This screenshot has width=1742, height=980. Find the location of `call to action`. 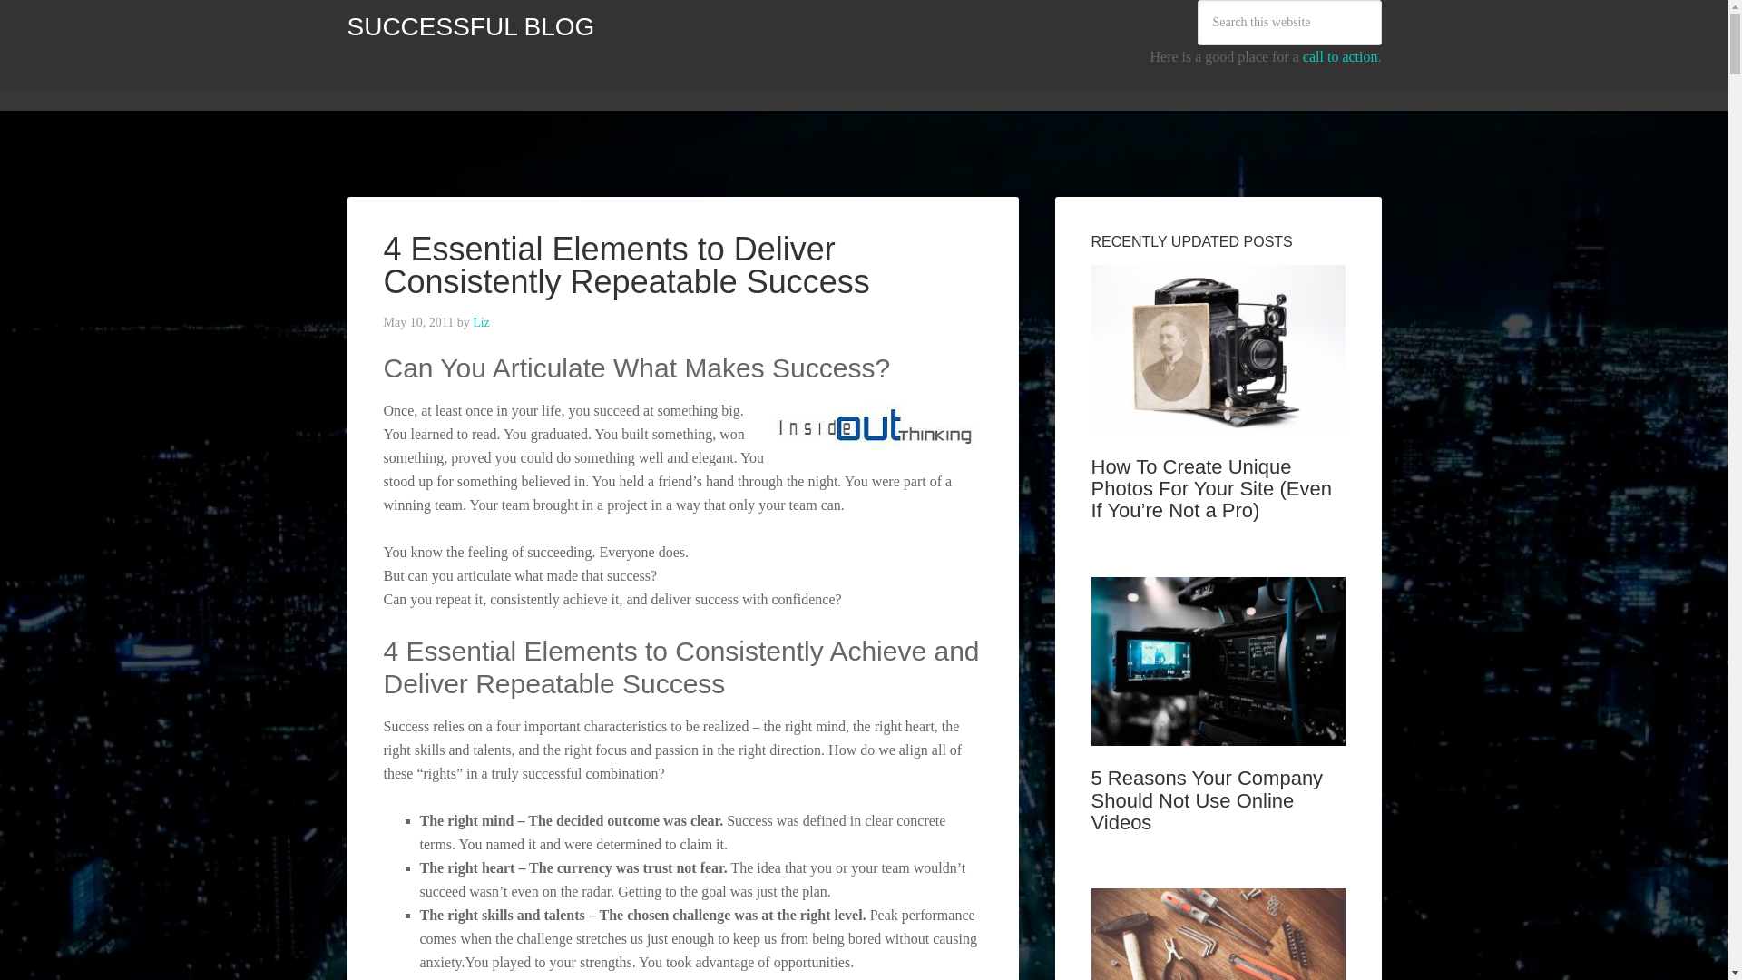

call to action is located at coordinates (1340, 56).